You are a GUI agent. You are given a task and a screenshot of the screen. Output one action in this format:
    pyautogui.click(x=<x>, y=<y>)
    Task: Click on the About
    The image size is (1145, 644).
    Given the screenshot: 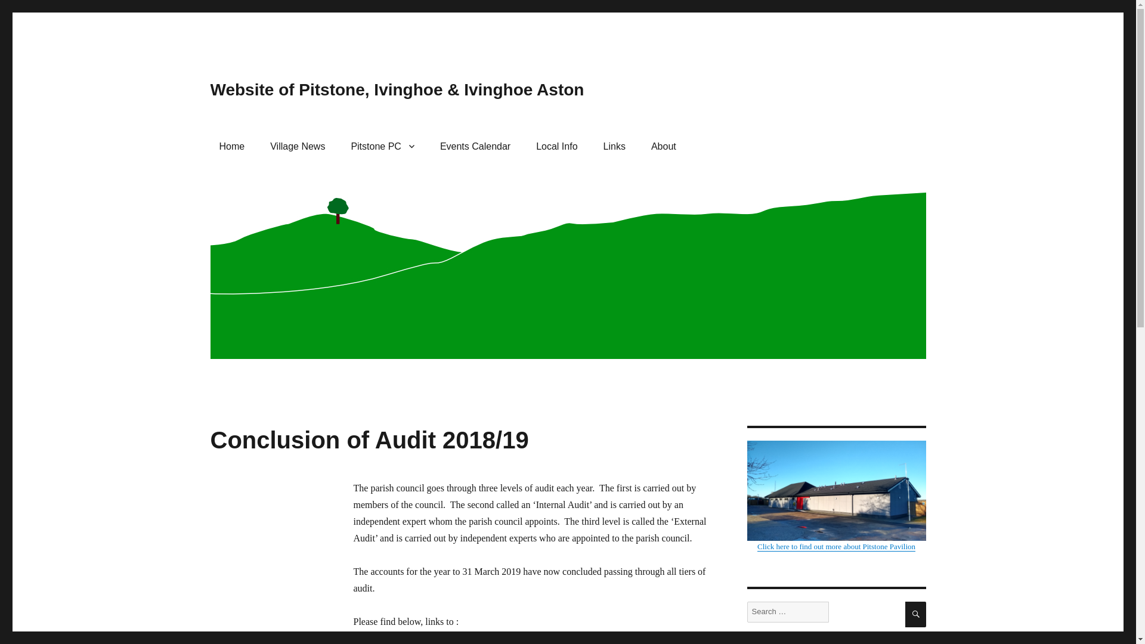 What is the action you would take?
    pyautogui.click(x=663, y=145)
    